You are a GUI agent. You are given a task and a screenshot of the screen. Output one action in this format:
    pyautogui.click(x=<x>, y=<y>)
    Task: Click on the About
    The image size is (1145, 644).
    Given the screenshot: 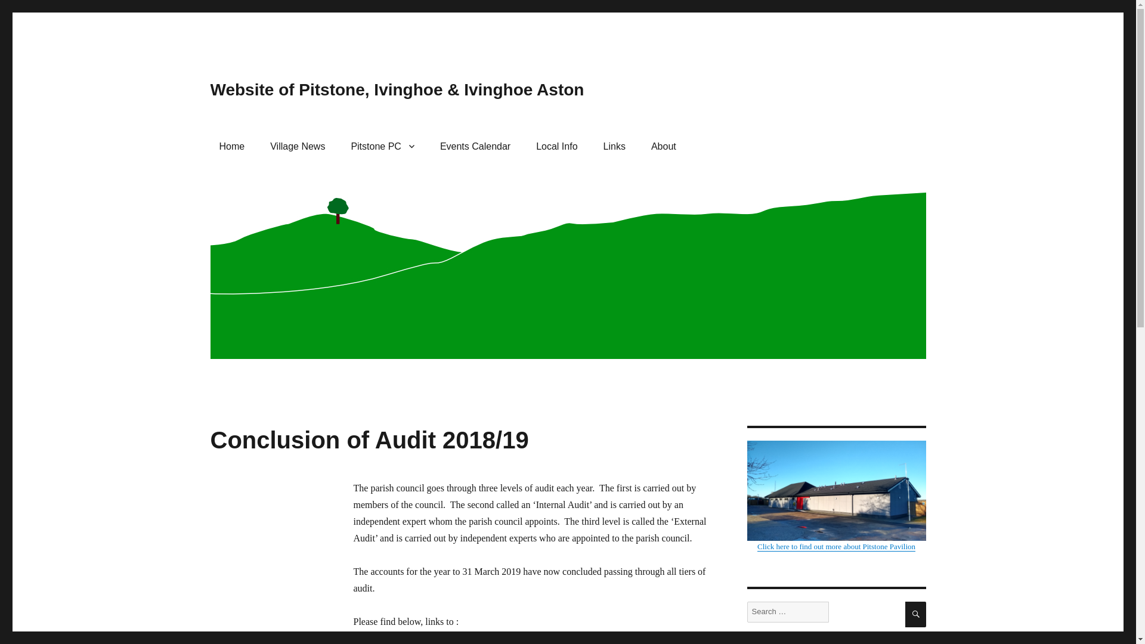 What is the action you would take?
    pyautogui.click(x=663, y=145)
    